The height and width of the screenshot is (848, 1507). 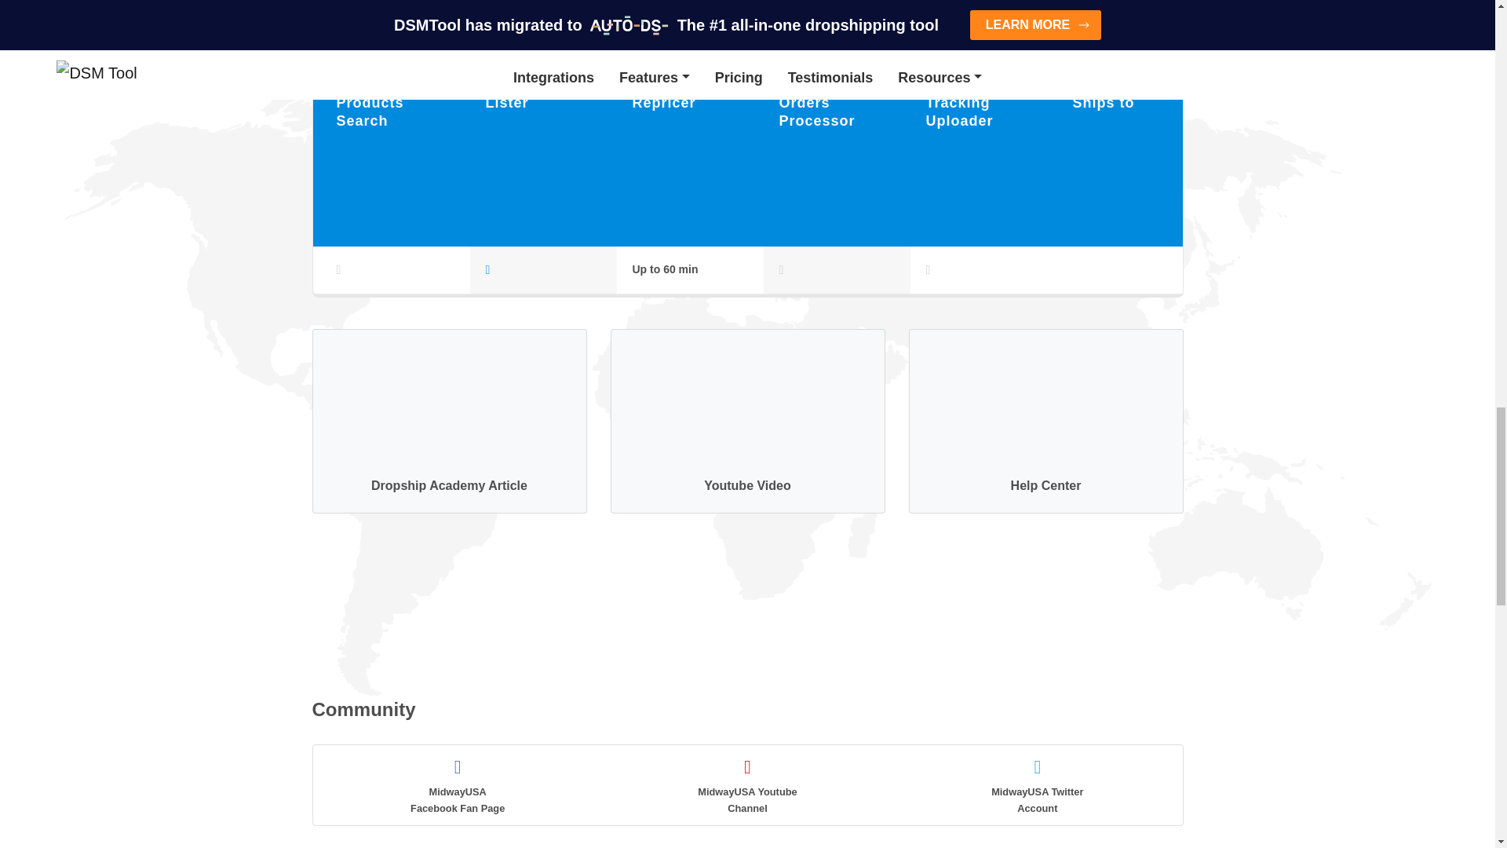 What do you see at coordinates (370, 111) in the screenshot?
I see `Products Search` at bounding box center [370, 111].